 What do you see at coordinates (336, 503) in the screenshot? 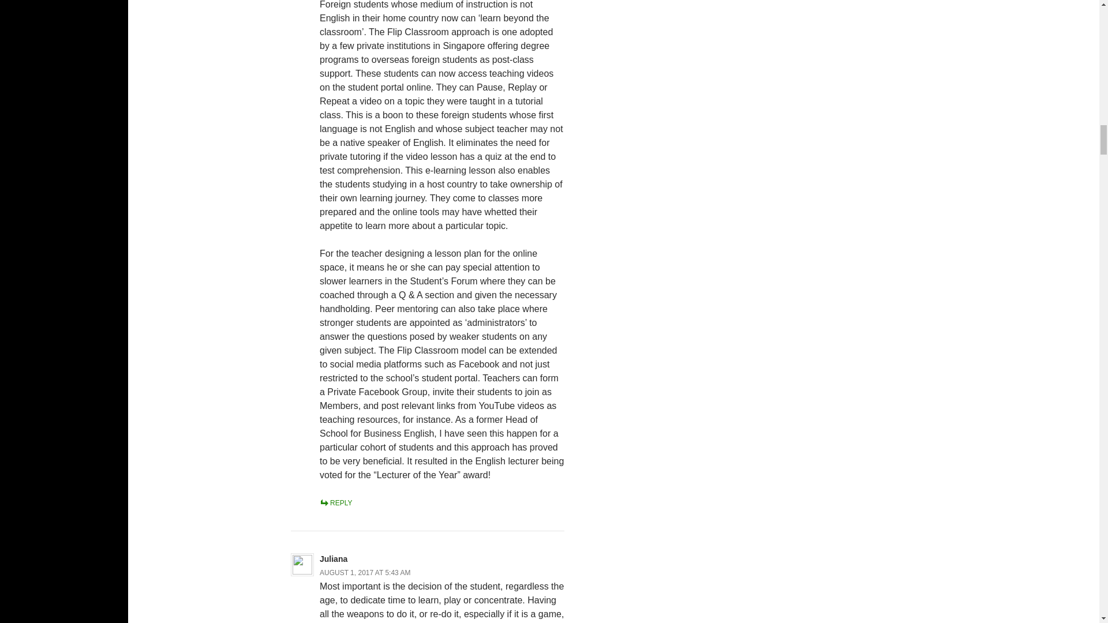
I see `REPLY` at bounding box center [336, 503].